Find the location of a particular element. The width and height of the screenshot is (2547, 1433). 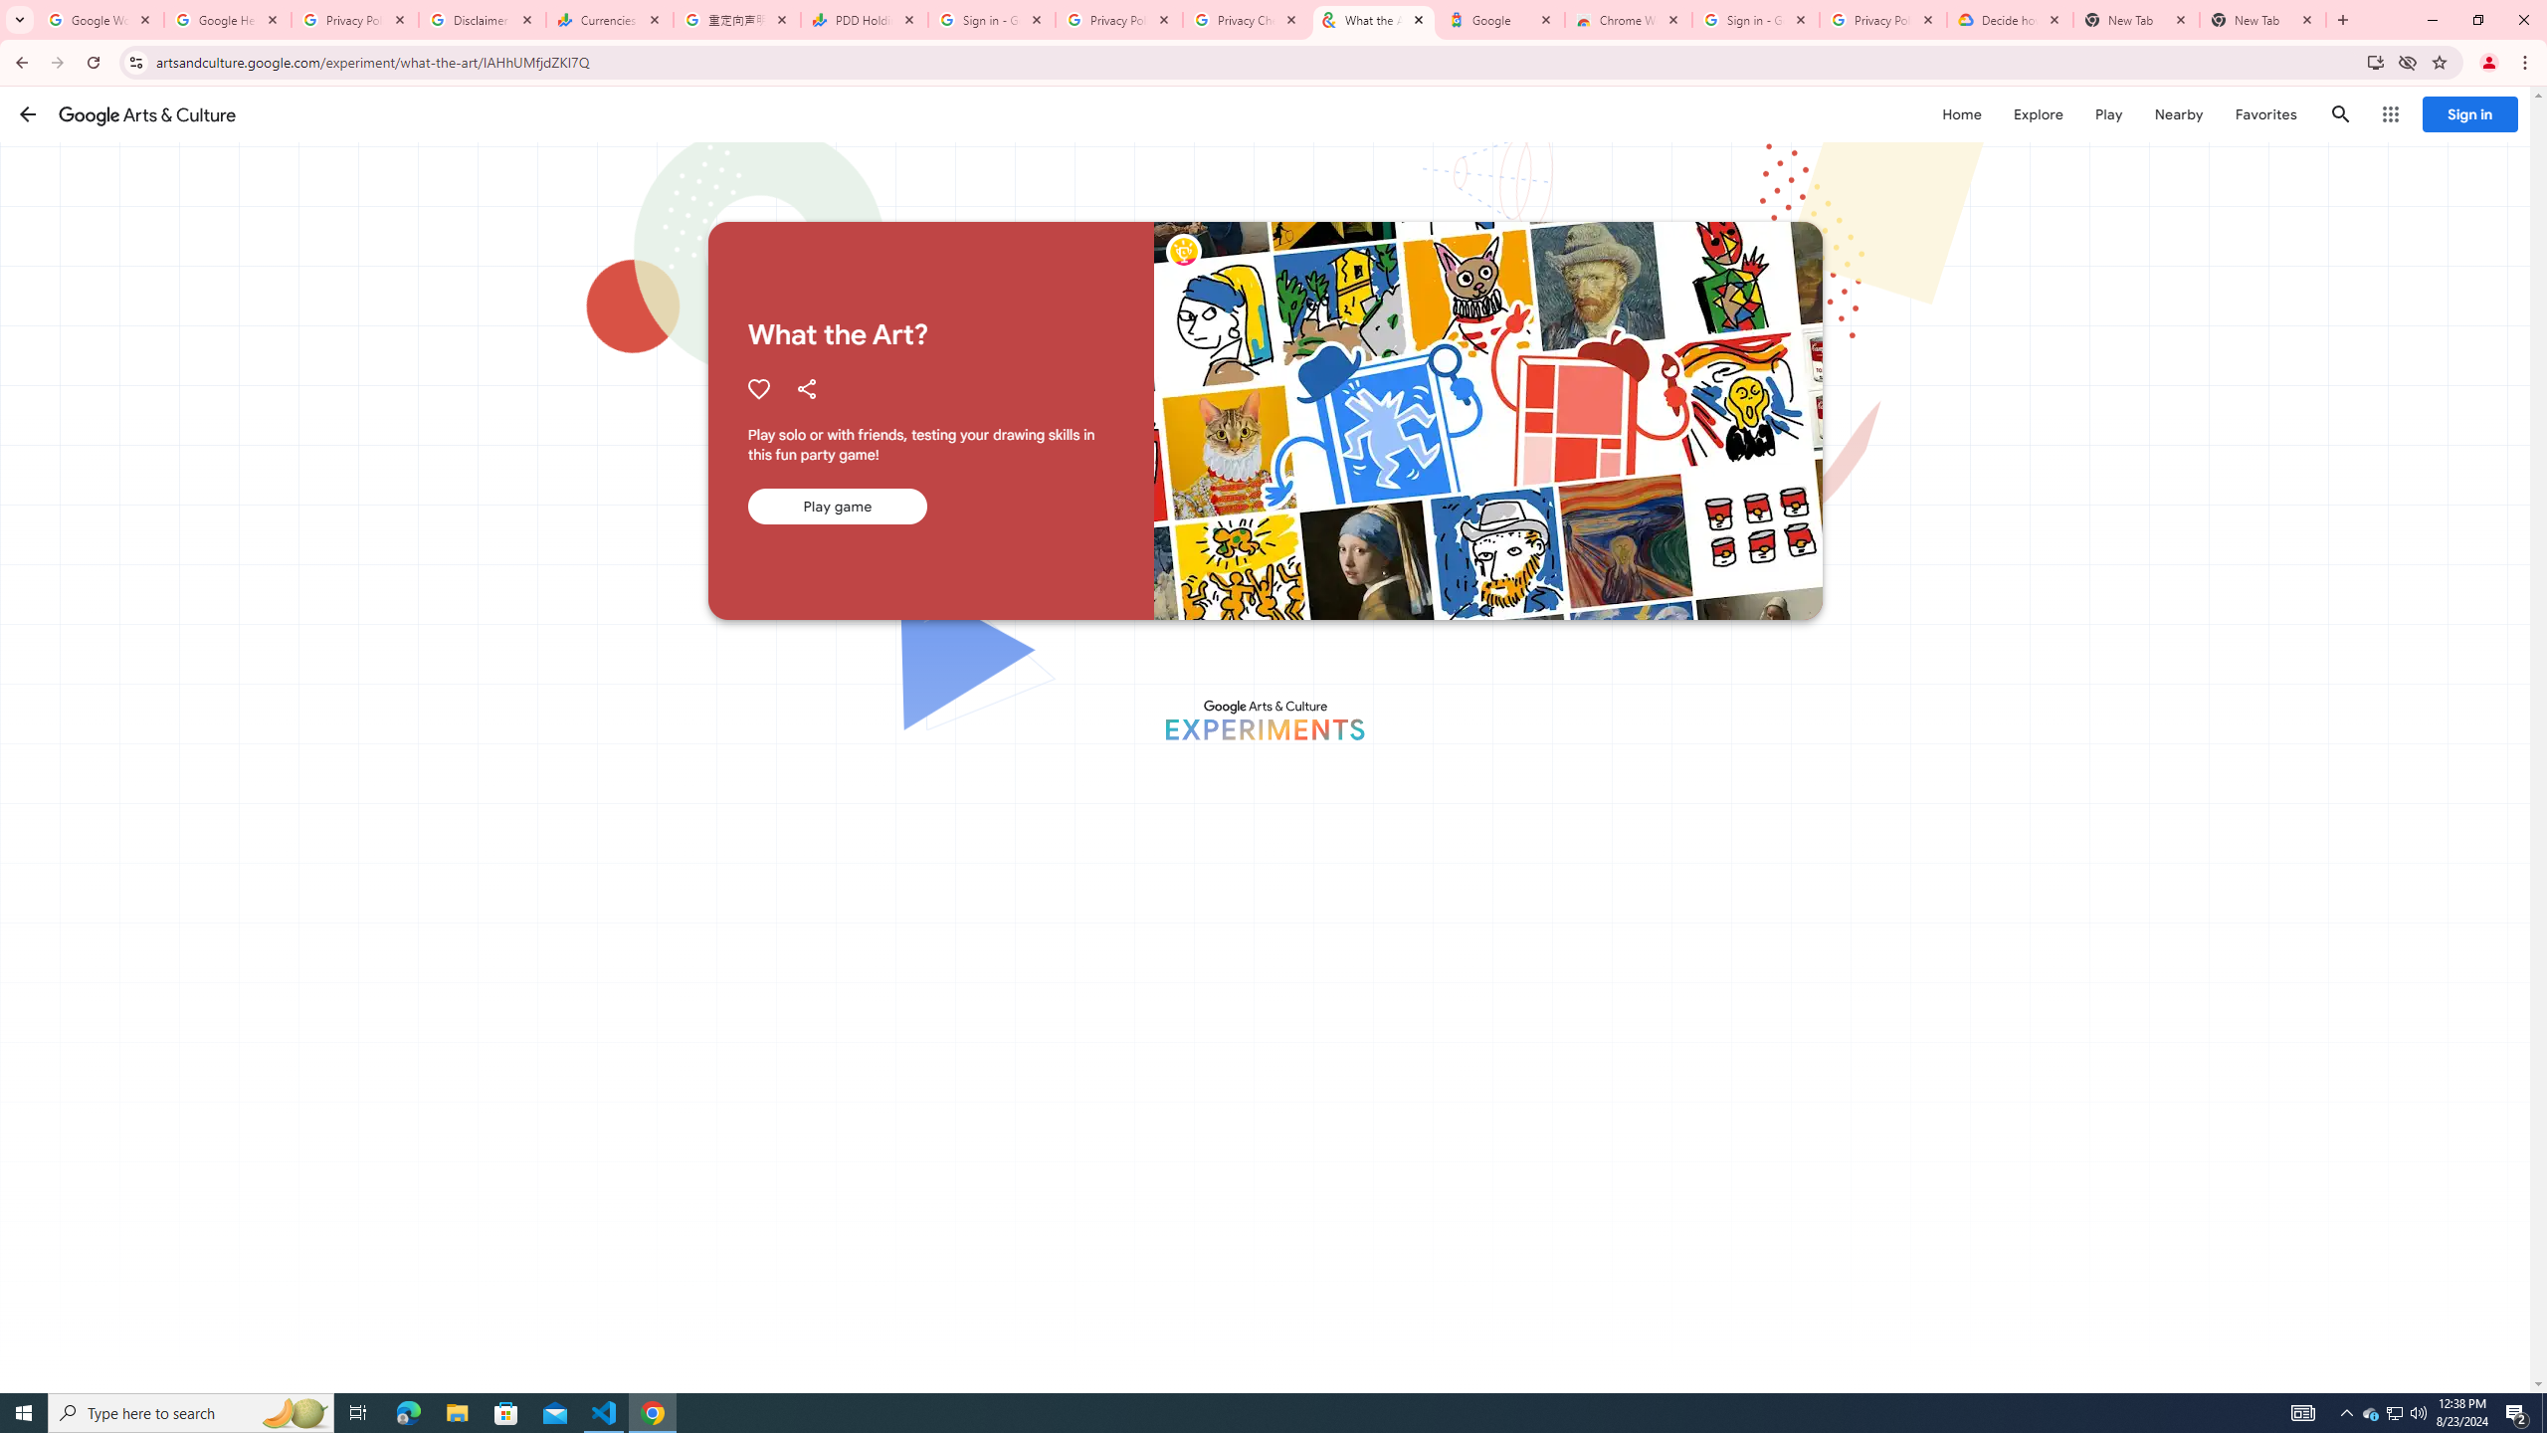

Sign in - Google Accounts is located at coordinates (1756, 20).